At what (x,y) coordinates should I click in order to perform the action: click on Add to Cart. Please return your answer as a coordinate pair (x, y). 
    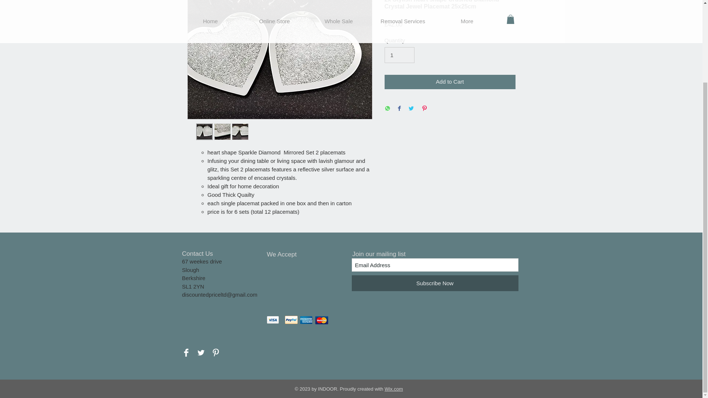
    Looking at the image, I should click on (450, 82).